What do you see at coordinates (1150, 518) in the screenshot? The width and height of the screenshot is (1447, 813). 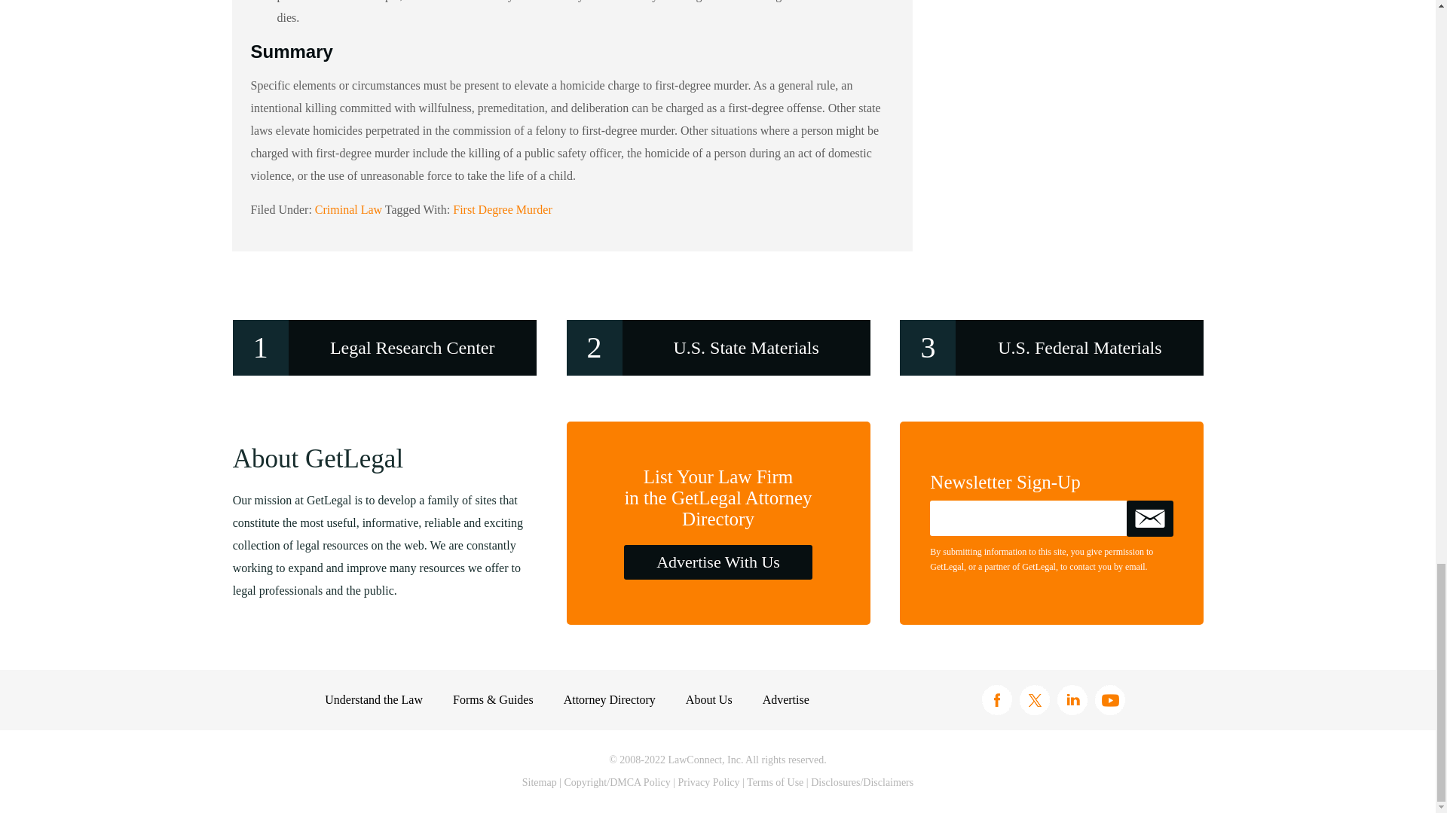 I see `Subscribe!` at bounding box center [1150, 518].